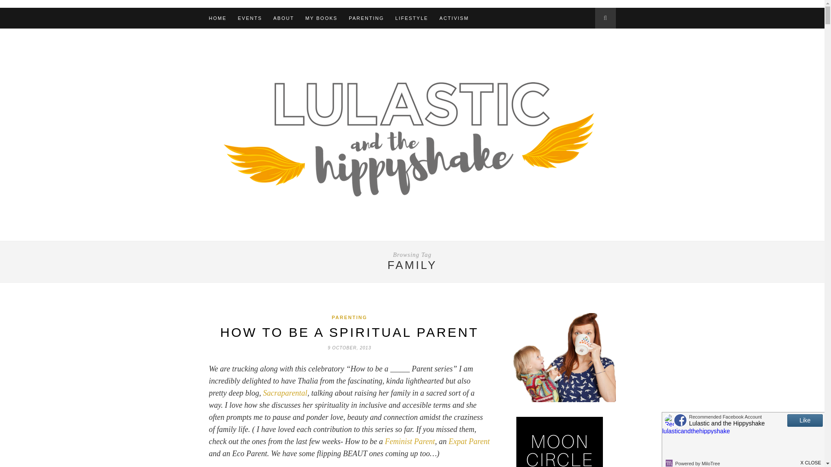 The image size is (831, 467). Describe the element at coordinates (349, 317) in the screenshot. I see `View all posts in Parenting` at that location.